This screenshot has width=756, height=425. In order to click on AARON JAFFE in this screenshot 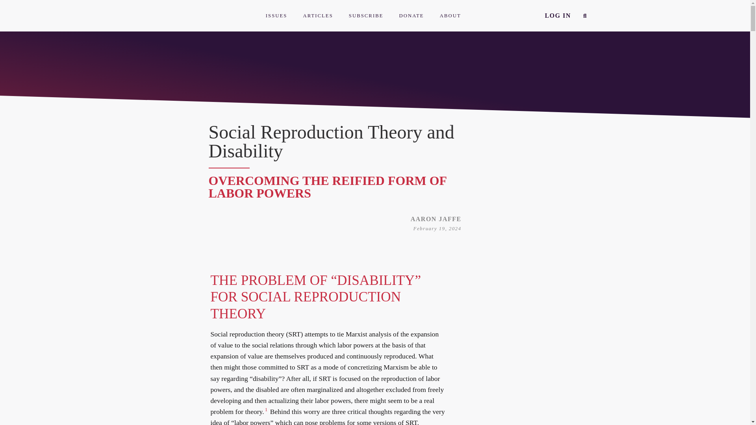, I will do `click(435, 219)`.